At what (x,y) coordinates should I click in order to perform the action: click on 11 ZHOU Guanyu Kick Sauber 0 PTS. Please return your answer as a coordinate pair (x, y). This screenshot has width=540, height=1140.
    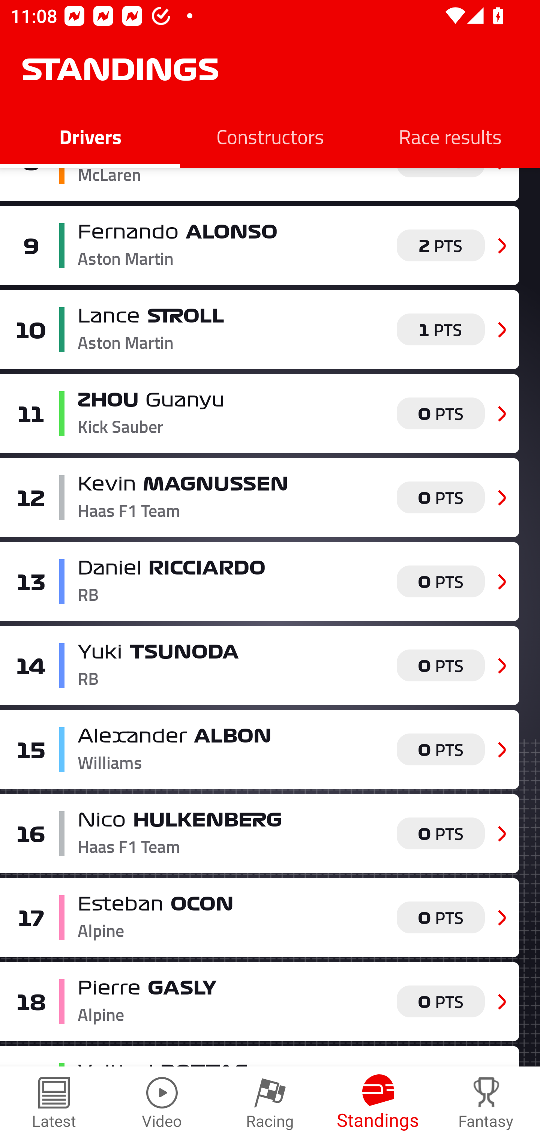
    Looking at the image, I should click on (259, 413).